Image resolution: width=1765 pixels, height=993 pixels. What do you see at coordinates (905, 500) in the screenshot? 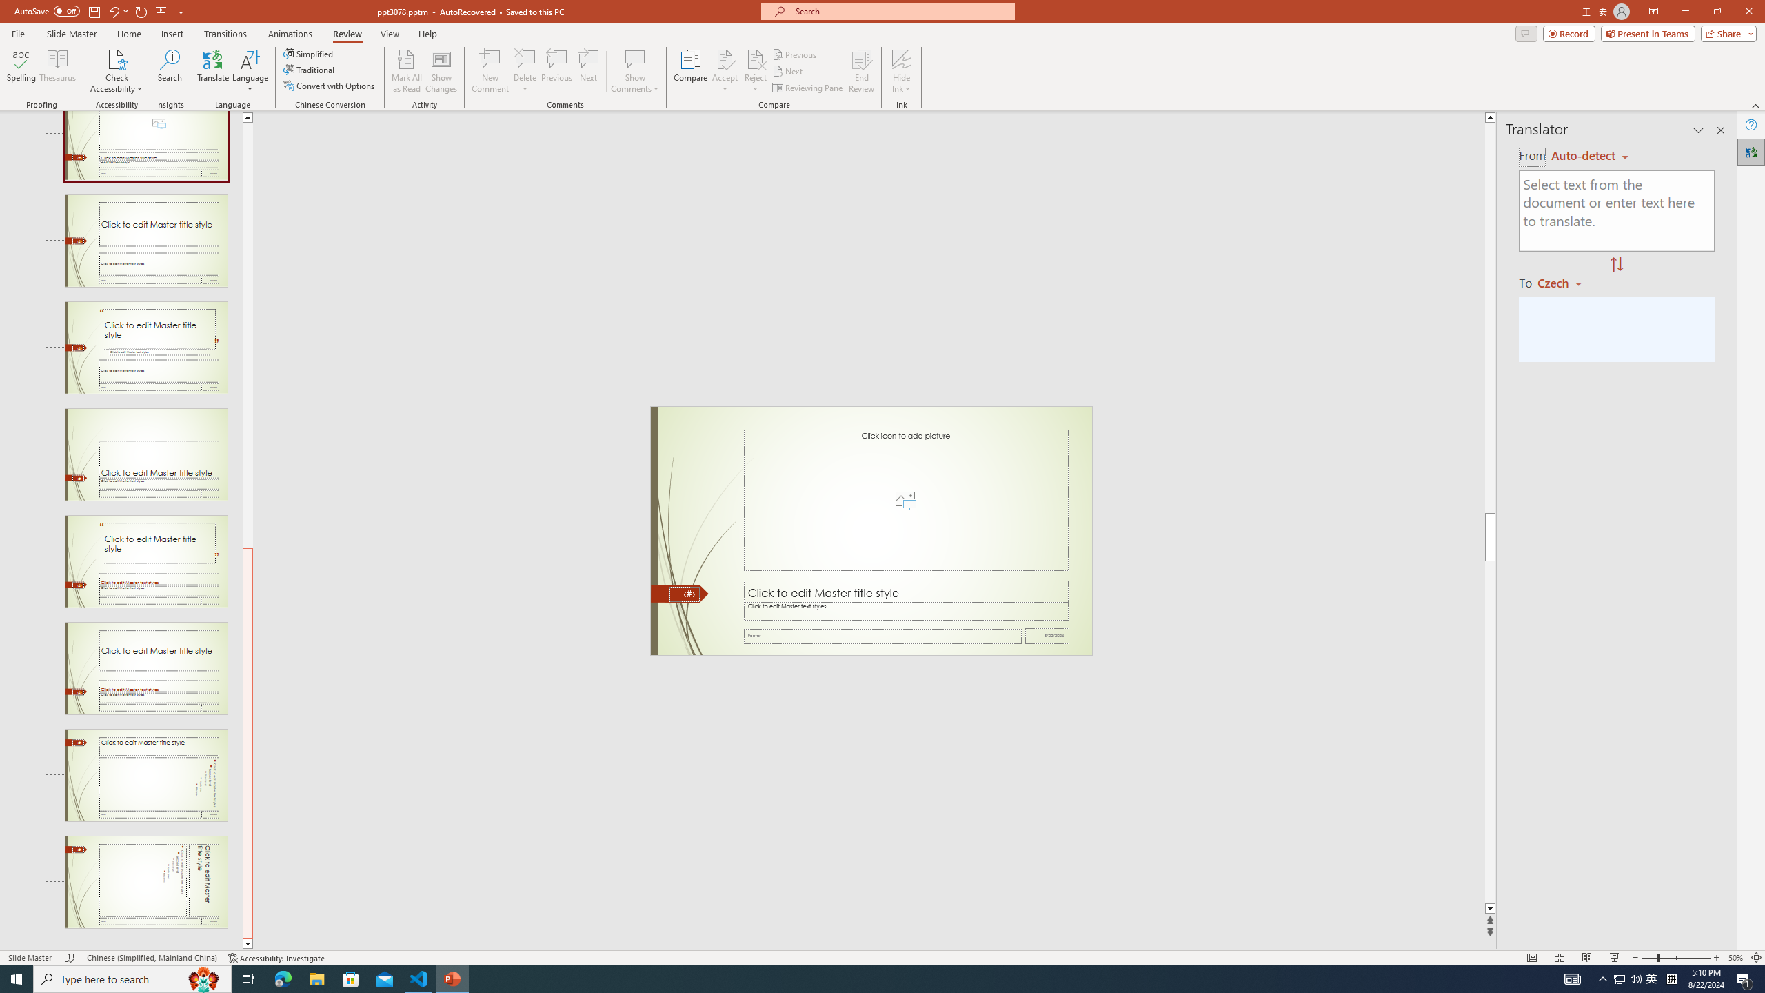
I see `Picture Placeholder 2` at bounding box center [905, 500].